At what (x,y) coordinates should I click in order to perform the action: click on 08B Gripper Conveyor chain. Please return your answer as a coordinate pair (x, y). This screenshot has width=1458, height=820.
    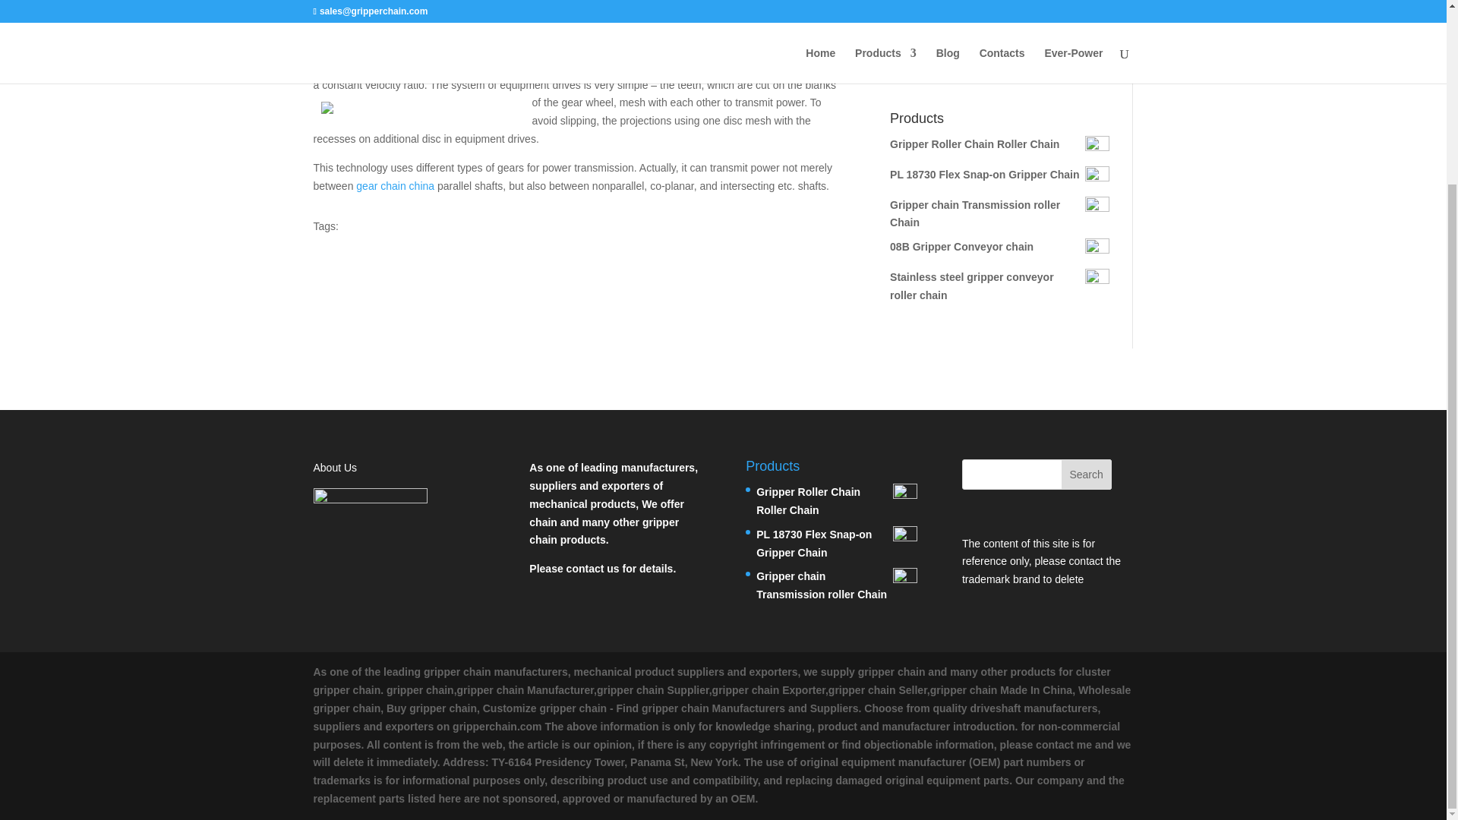
    Looking at the image, I should click on (999, 248).